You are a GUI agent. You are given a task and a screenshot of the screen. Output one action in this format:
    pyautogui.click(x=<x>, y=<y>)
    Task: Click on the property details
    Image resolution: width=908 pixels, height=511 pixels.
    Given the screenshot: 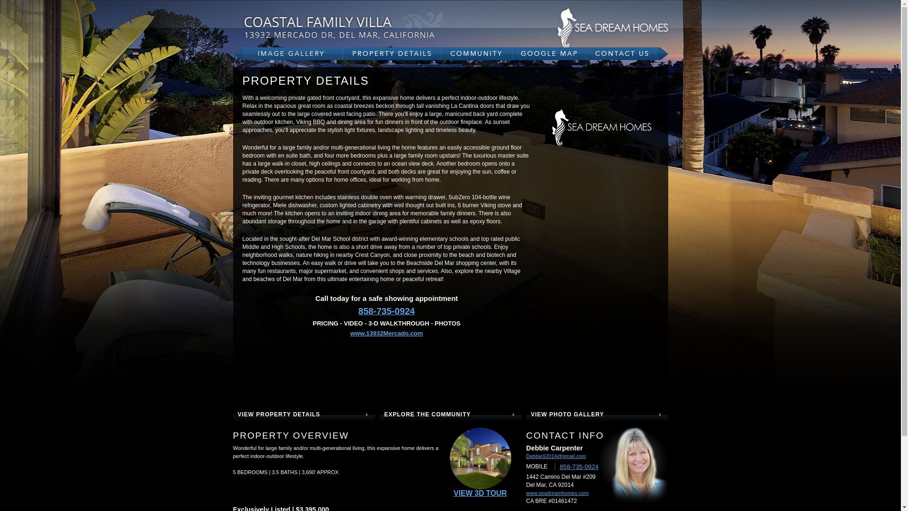 What is the action you would take?
    pyautogui.click(x=393, y=54)
    